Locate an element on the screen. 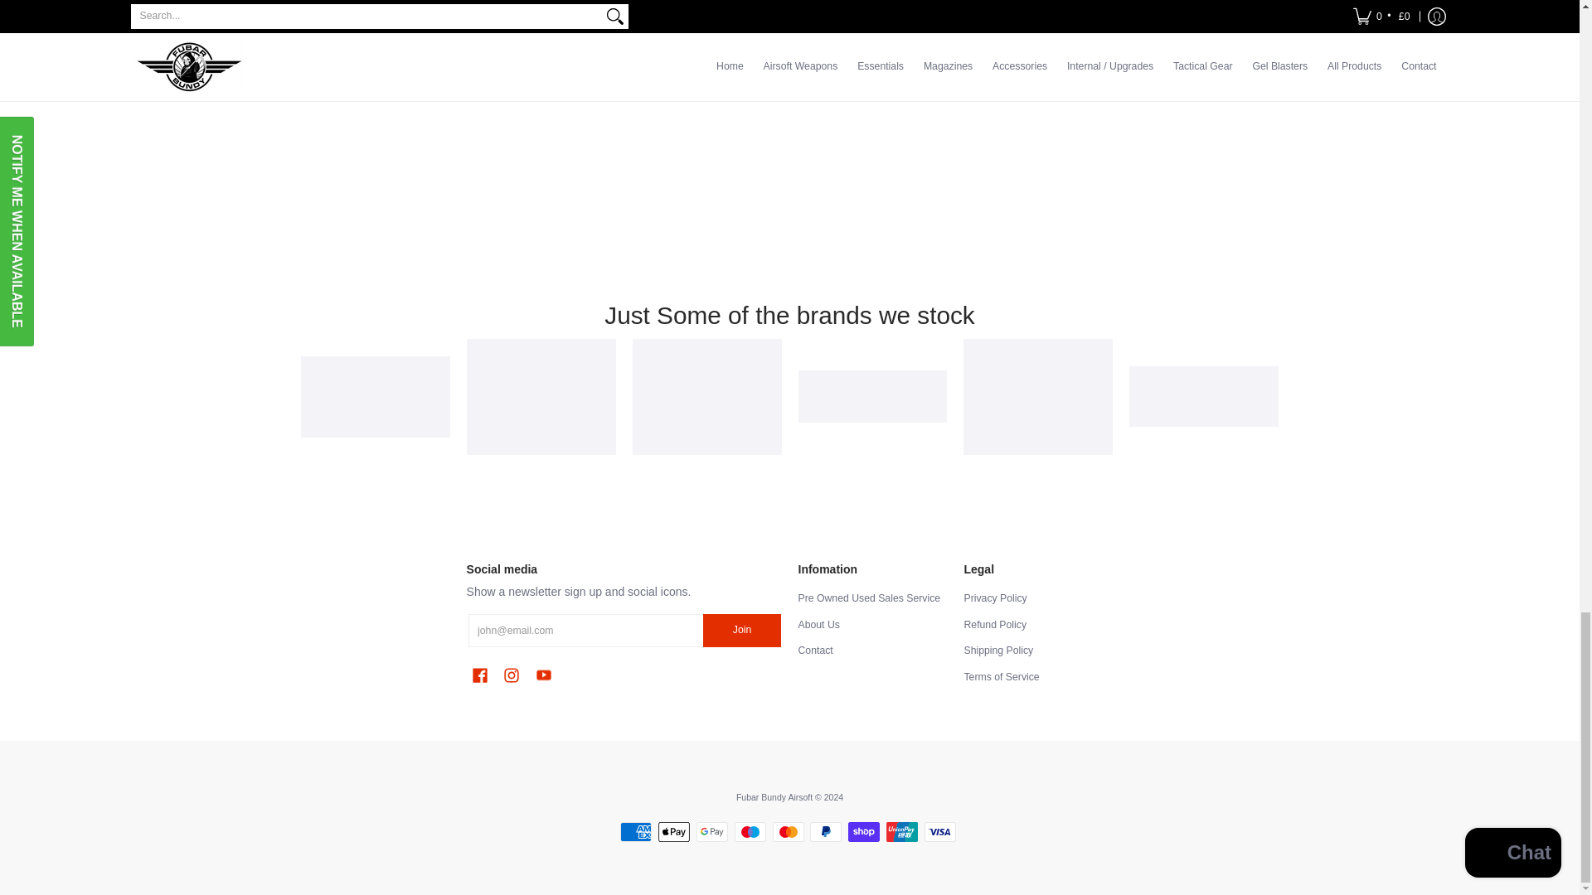 The height and width of the screenshot is (895, 1592). American Express is located at coordinates (635, 832).